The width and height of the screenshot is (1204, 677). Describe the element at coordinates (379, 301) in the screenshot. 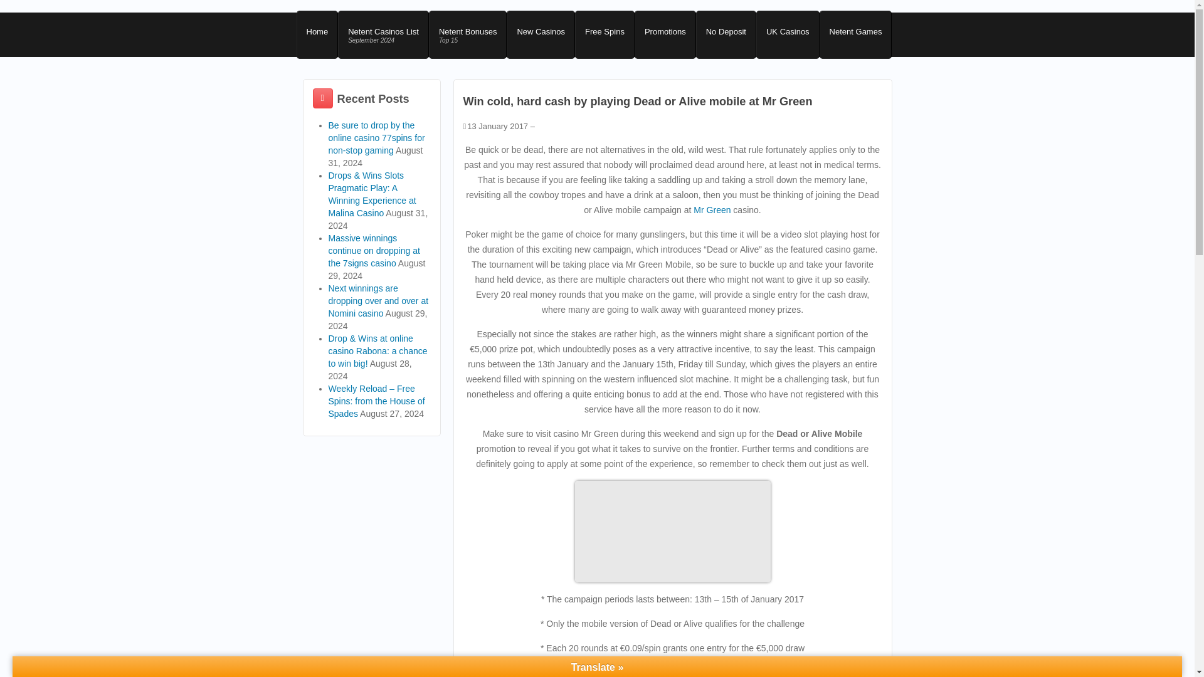

I see `Next winnings are dropping over and over at Nomini casino` at that location.